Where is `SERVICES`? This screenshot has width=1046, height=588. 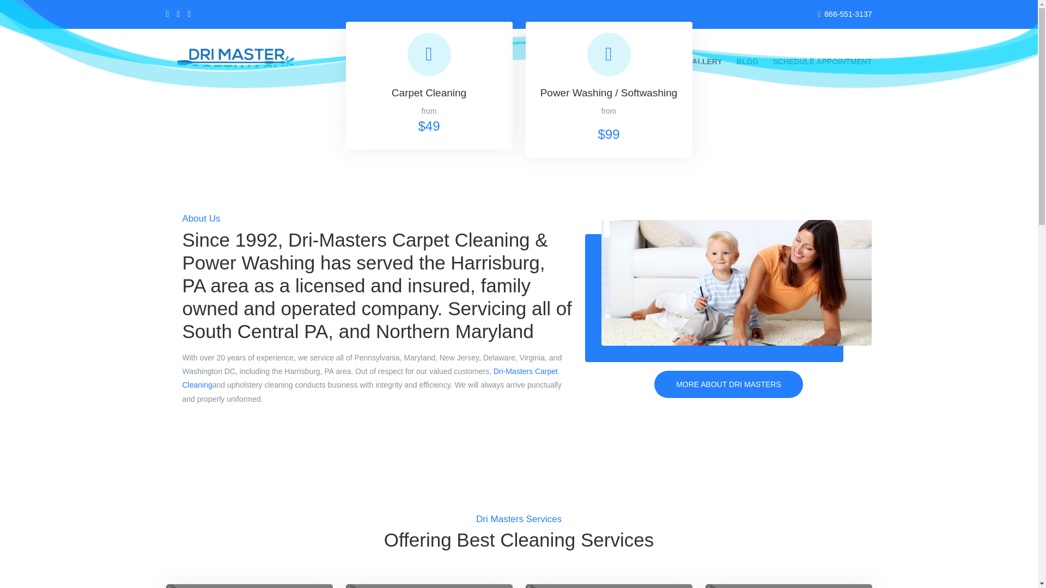 SERVICES is located at coordinates (469, 62).